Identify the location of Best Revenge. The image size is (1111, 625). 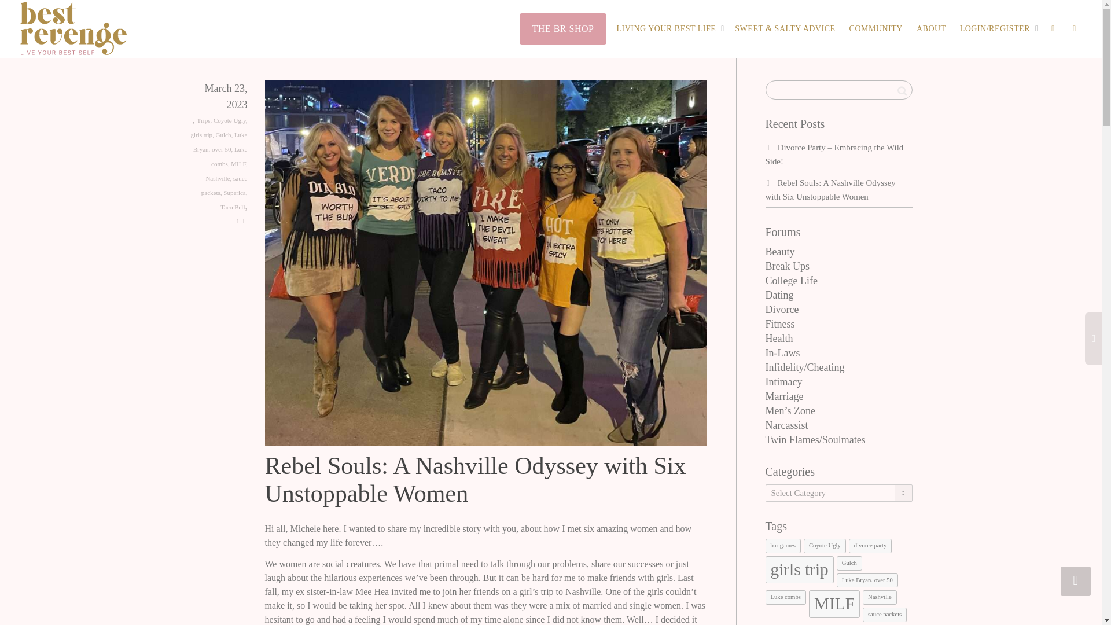
(73, 29).